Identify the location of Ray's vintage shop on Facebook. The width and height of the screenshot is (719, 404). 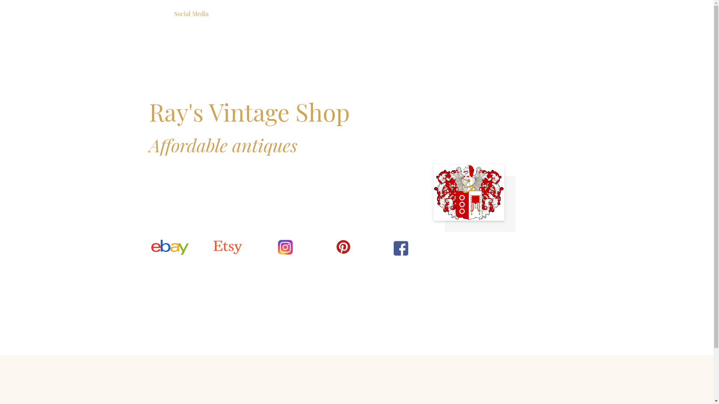
(401, 248).